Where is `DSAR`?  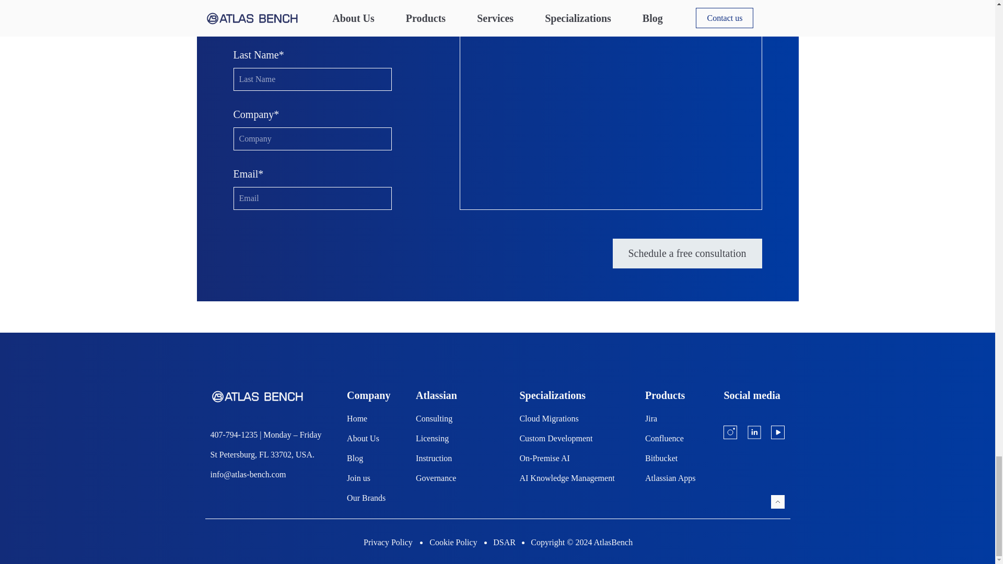
DSAR is located at coordinates (505, 542).